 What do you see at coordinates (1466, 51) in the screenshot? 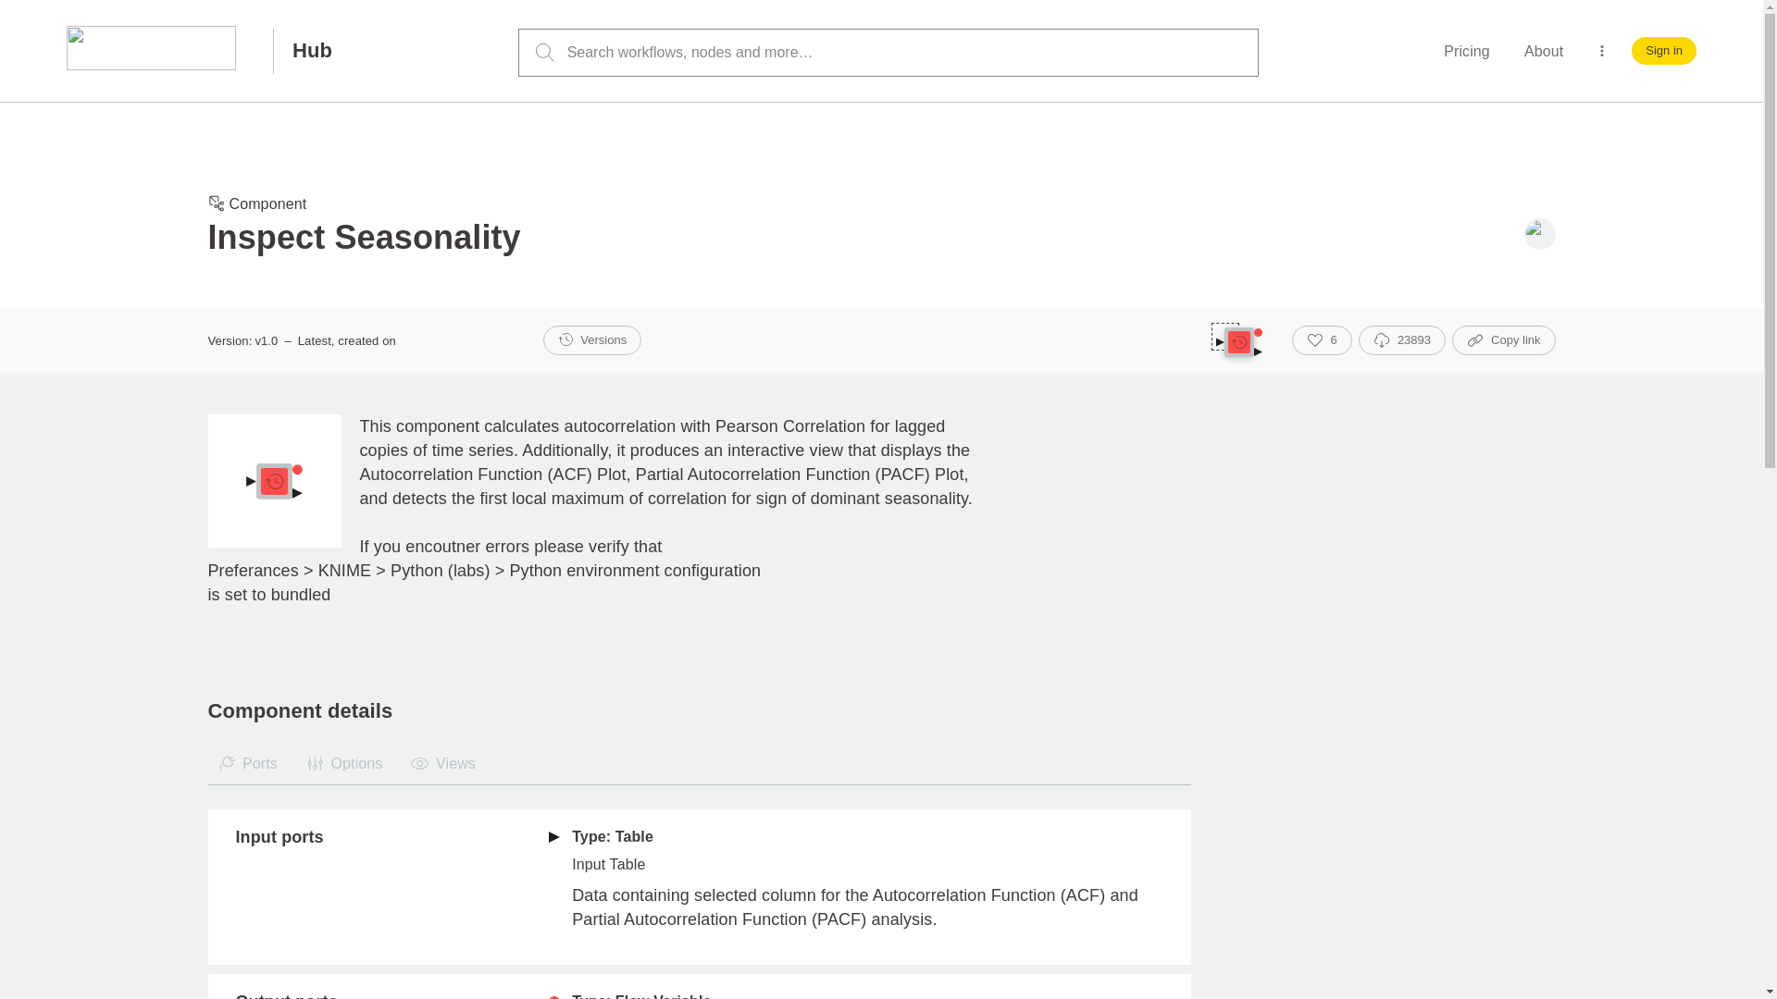
I see `Pricing for KNIME Community Hub` at bounding box center [1466, 51].